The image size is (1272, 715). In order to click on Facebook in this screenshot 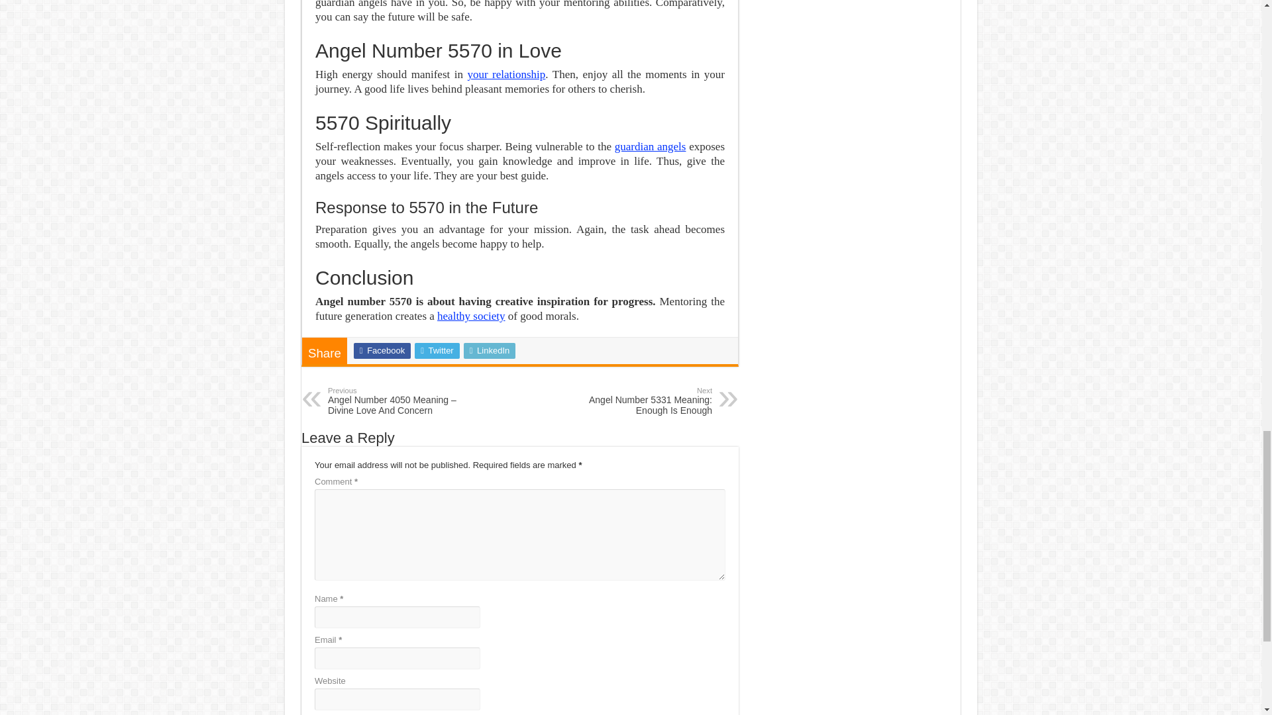, I will do `click(382, 351)`.